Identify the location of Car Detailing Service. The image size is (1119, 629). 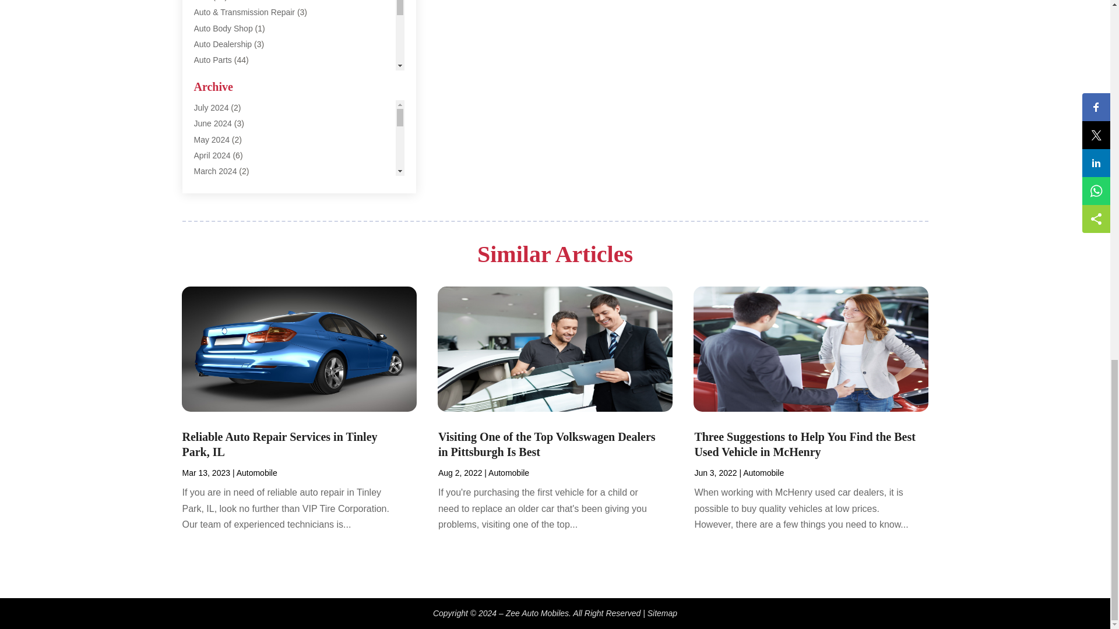
(232, 266).